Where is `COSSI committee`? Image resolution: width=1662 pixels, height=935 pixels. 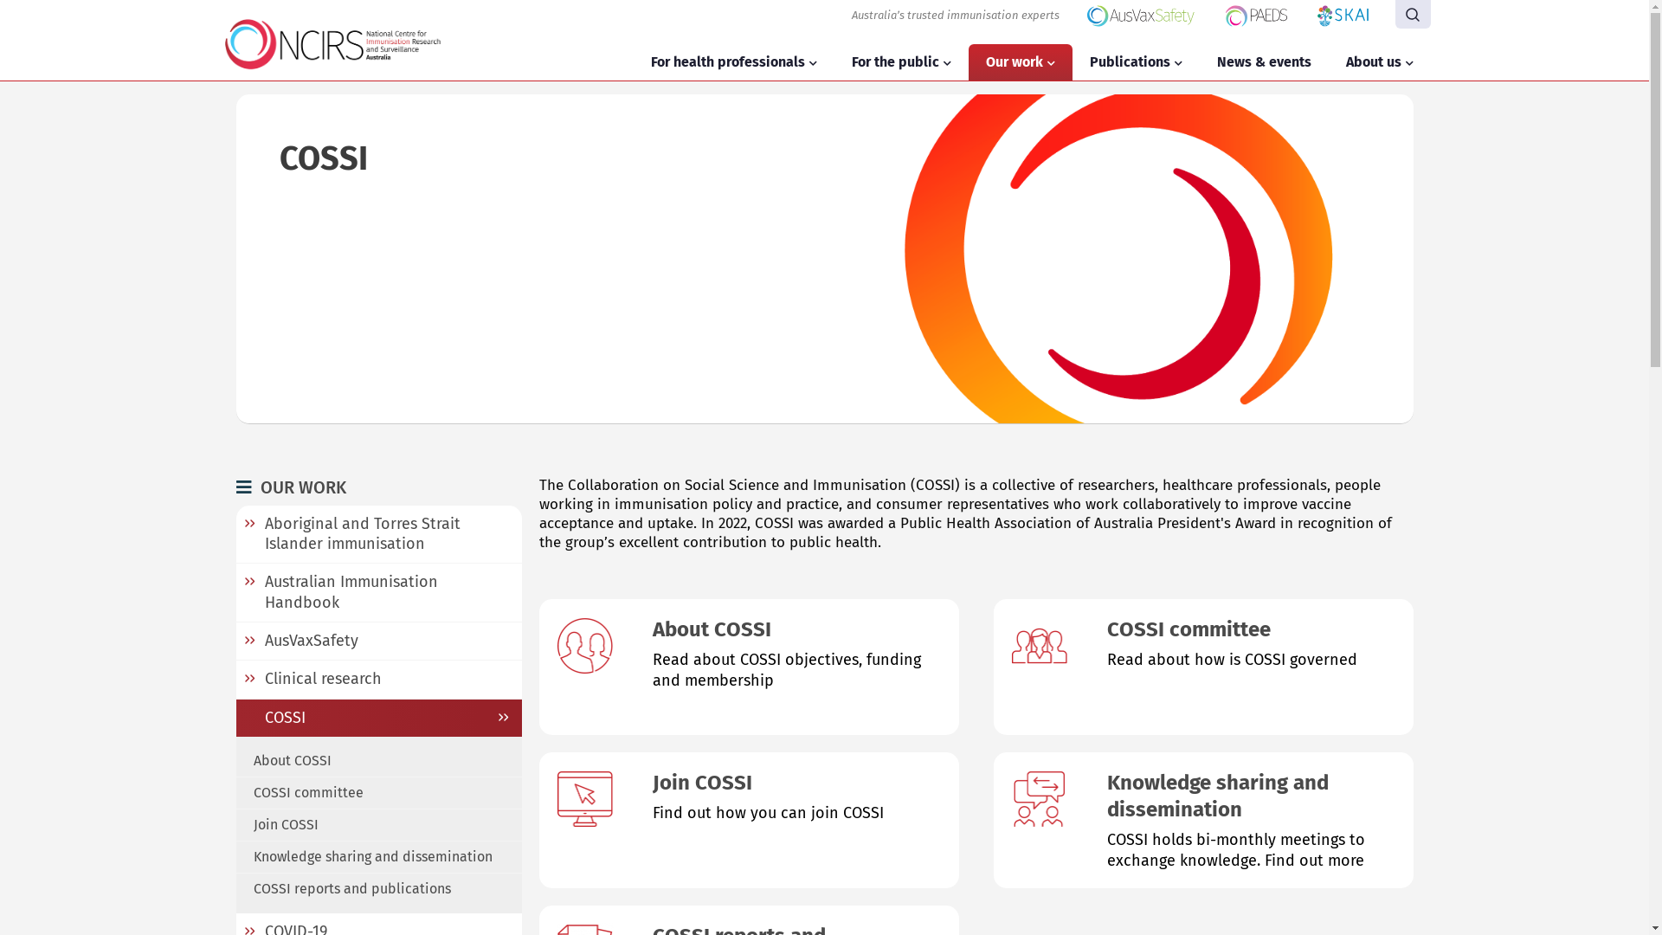 COSSI committee is located at coordinates (378, 793).